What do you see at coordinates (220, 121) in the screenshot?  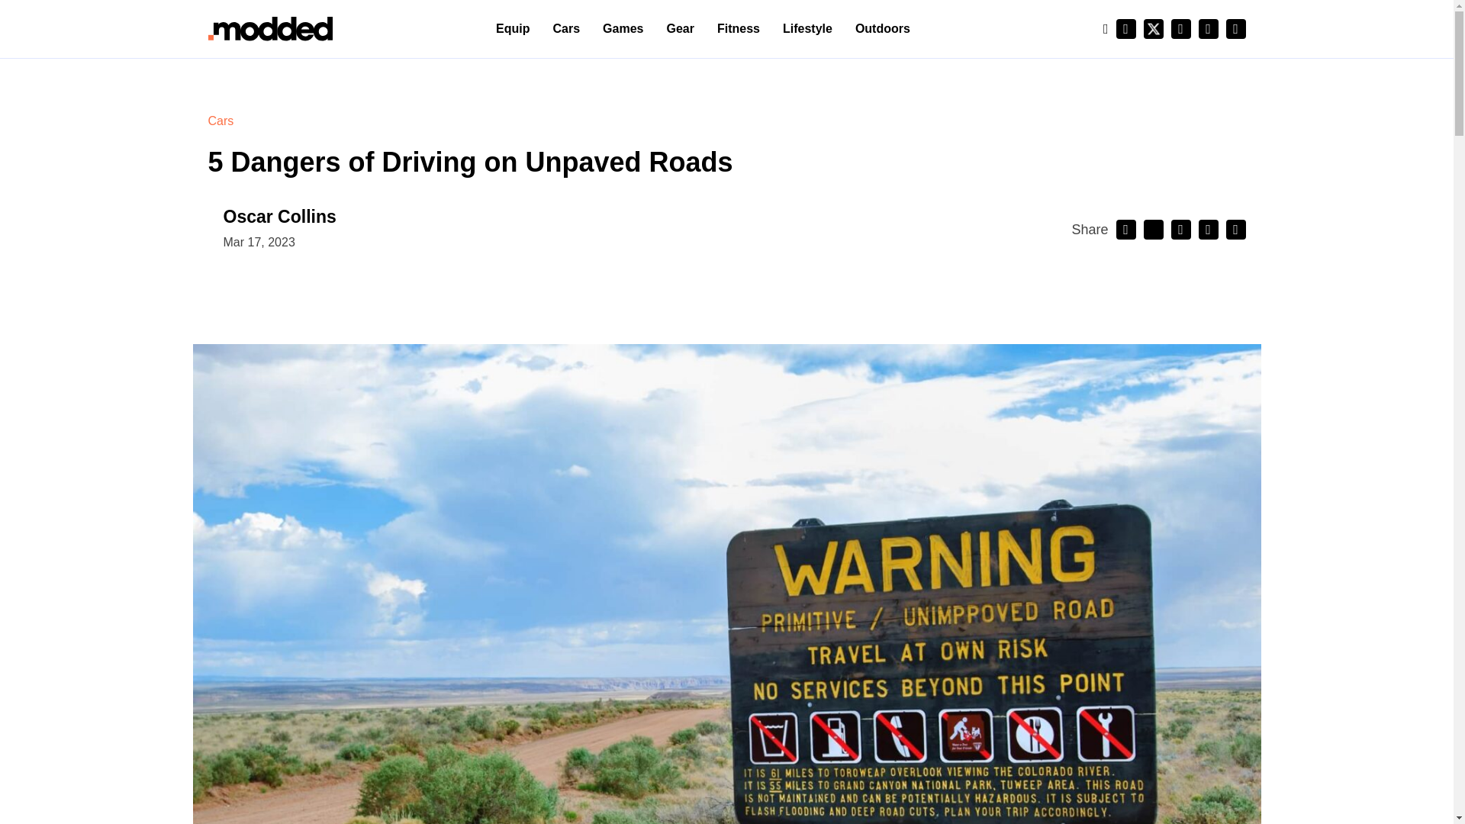 I see `Cars` at bounding box center [220, 121].